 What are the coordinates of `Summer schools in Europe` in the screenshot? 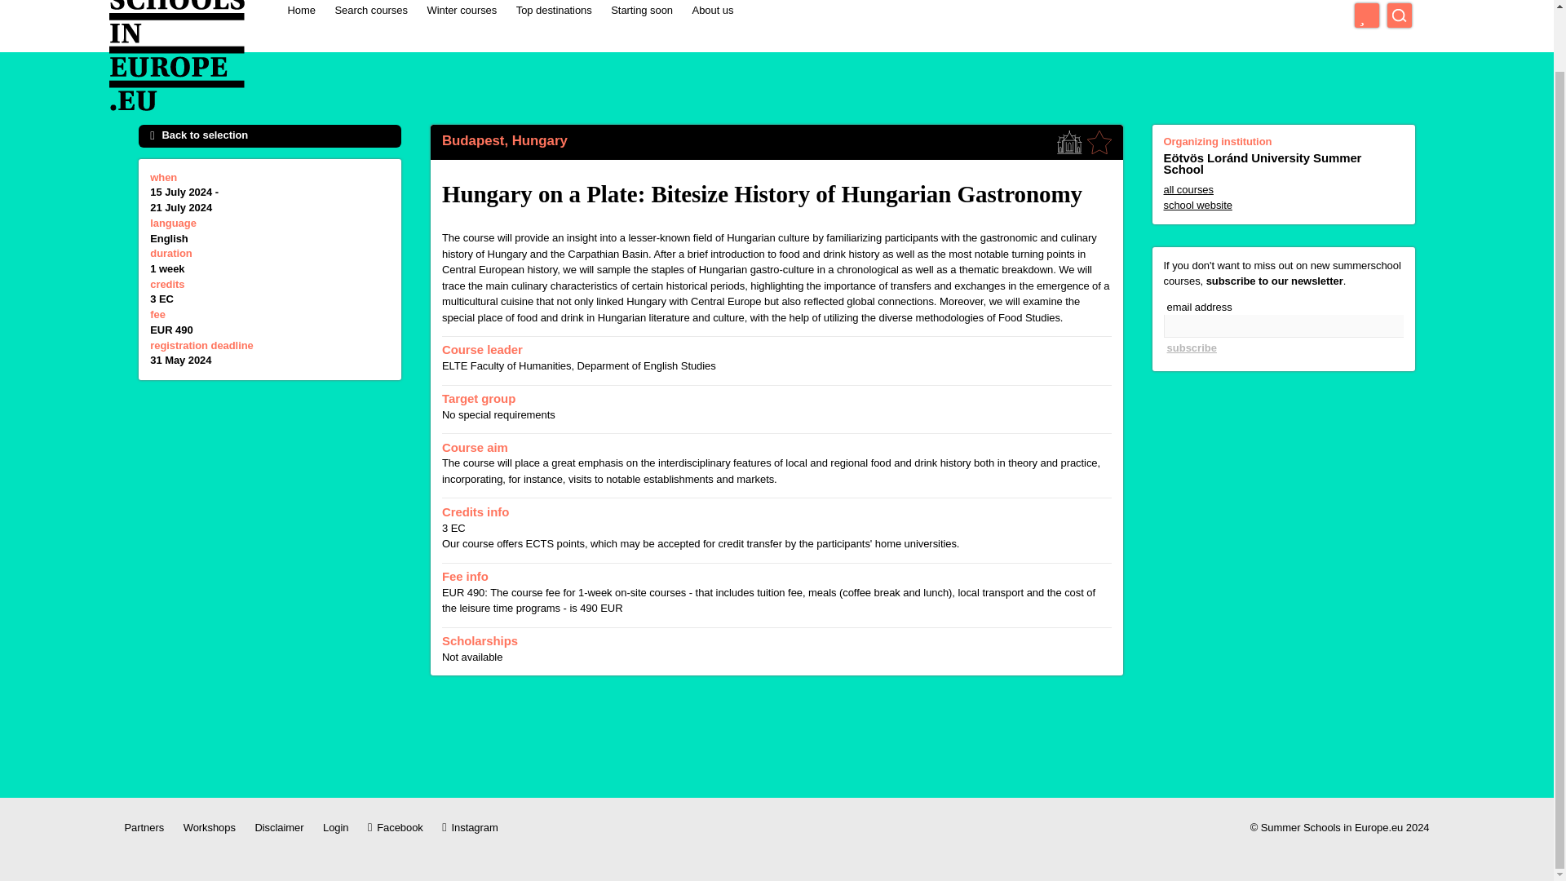 It's located at (176, 57).